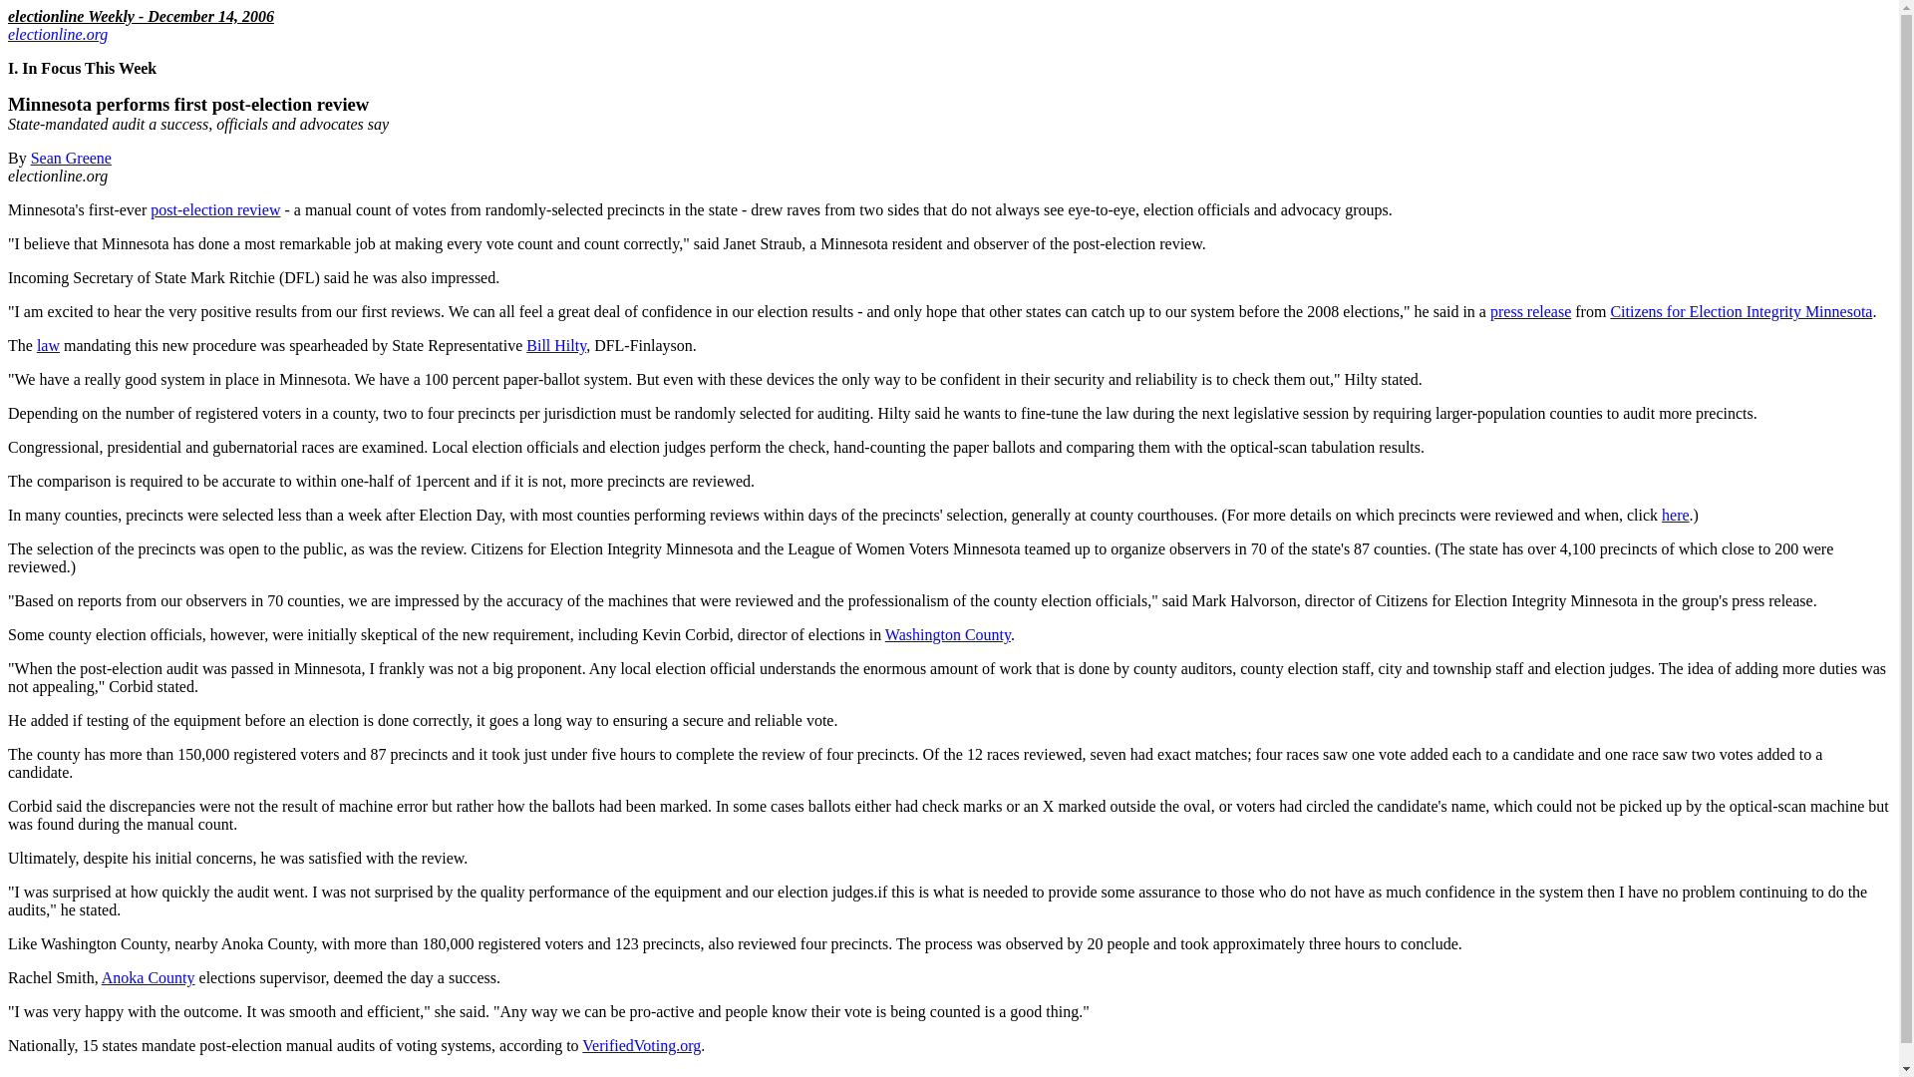 Image resolution: width=1914 pixels, height=1077 pixels. Describe the element at coordinates (947, 634) in the screenshot. I see `Washington County` at that location.